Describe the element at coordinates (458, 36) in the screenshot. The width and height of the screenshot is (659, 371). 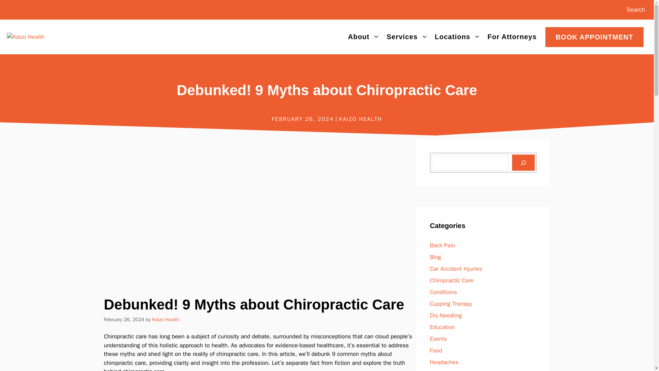
I see `Locations` at that location.